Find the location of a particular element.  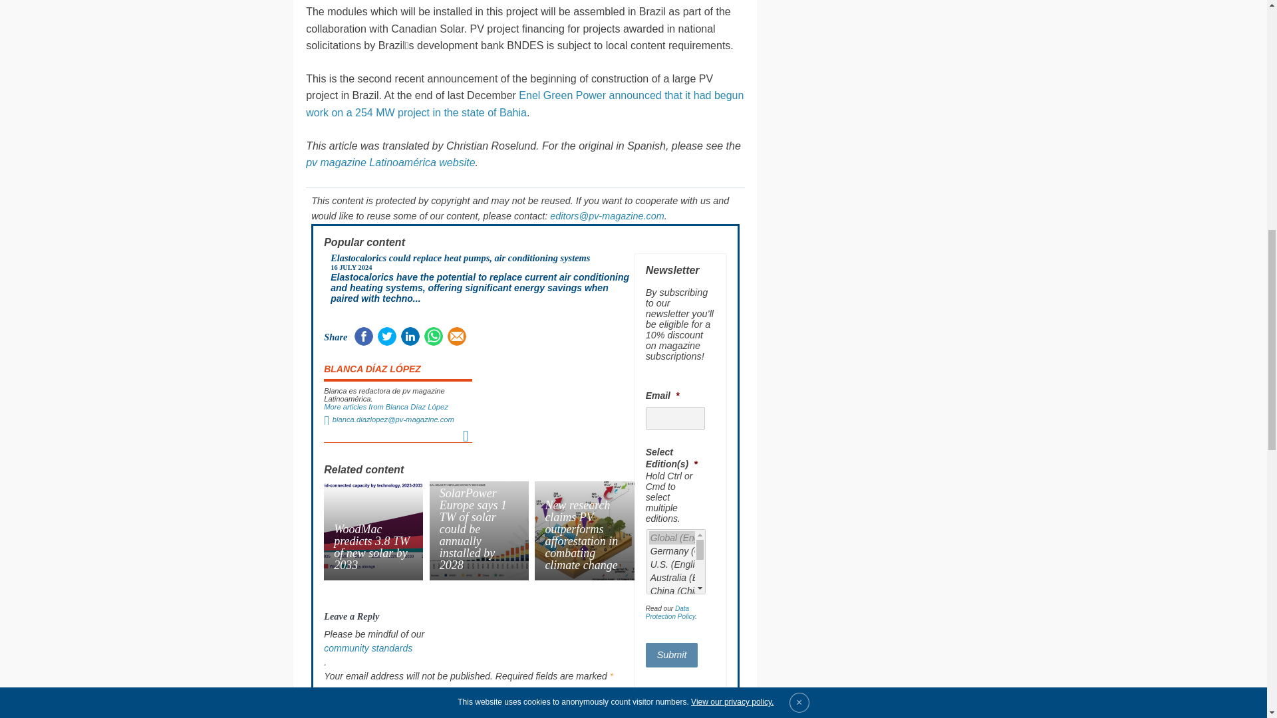

Submit is located at coordinates (672, 655).